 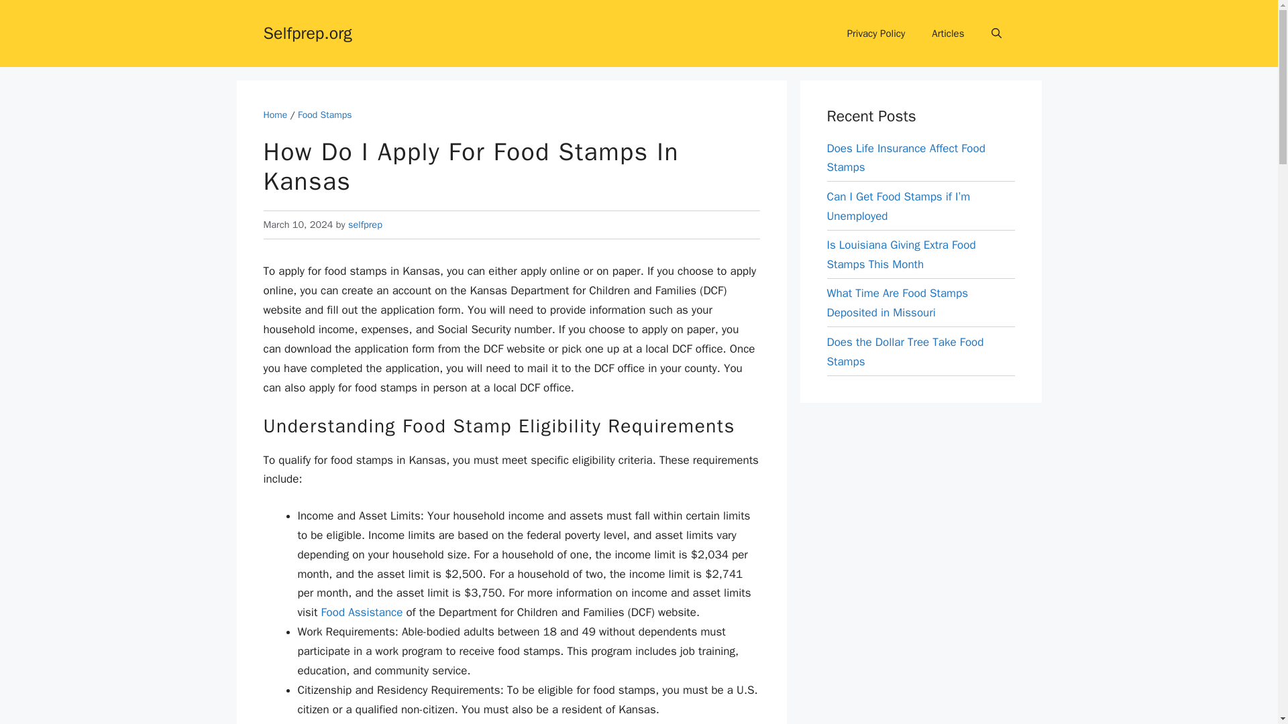 What do you see at coordinates (900, 255) in the screenshot?
I see `Is Louisiana Giving Extra Food Stamps This Month` at bounding box center [900, 255].